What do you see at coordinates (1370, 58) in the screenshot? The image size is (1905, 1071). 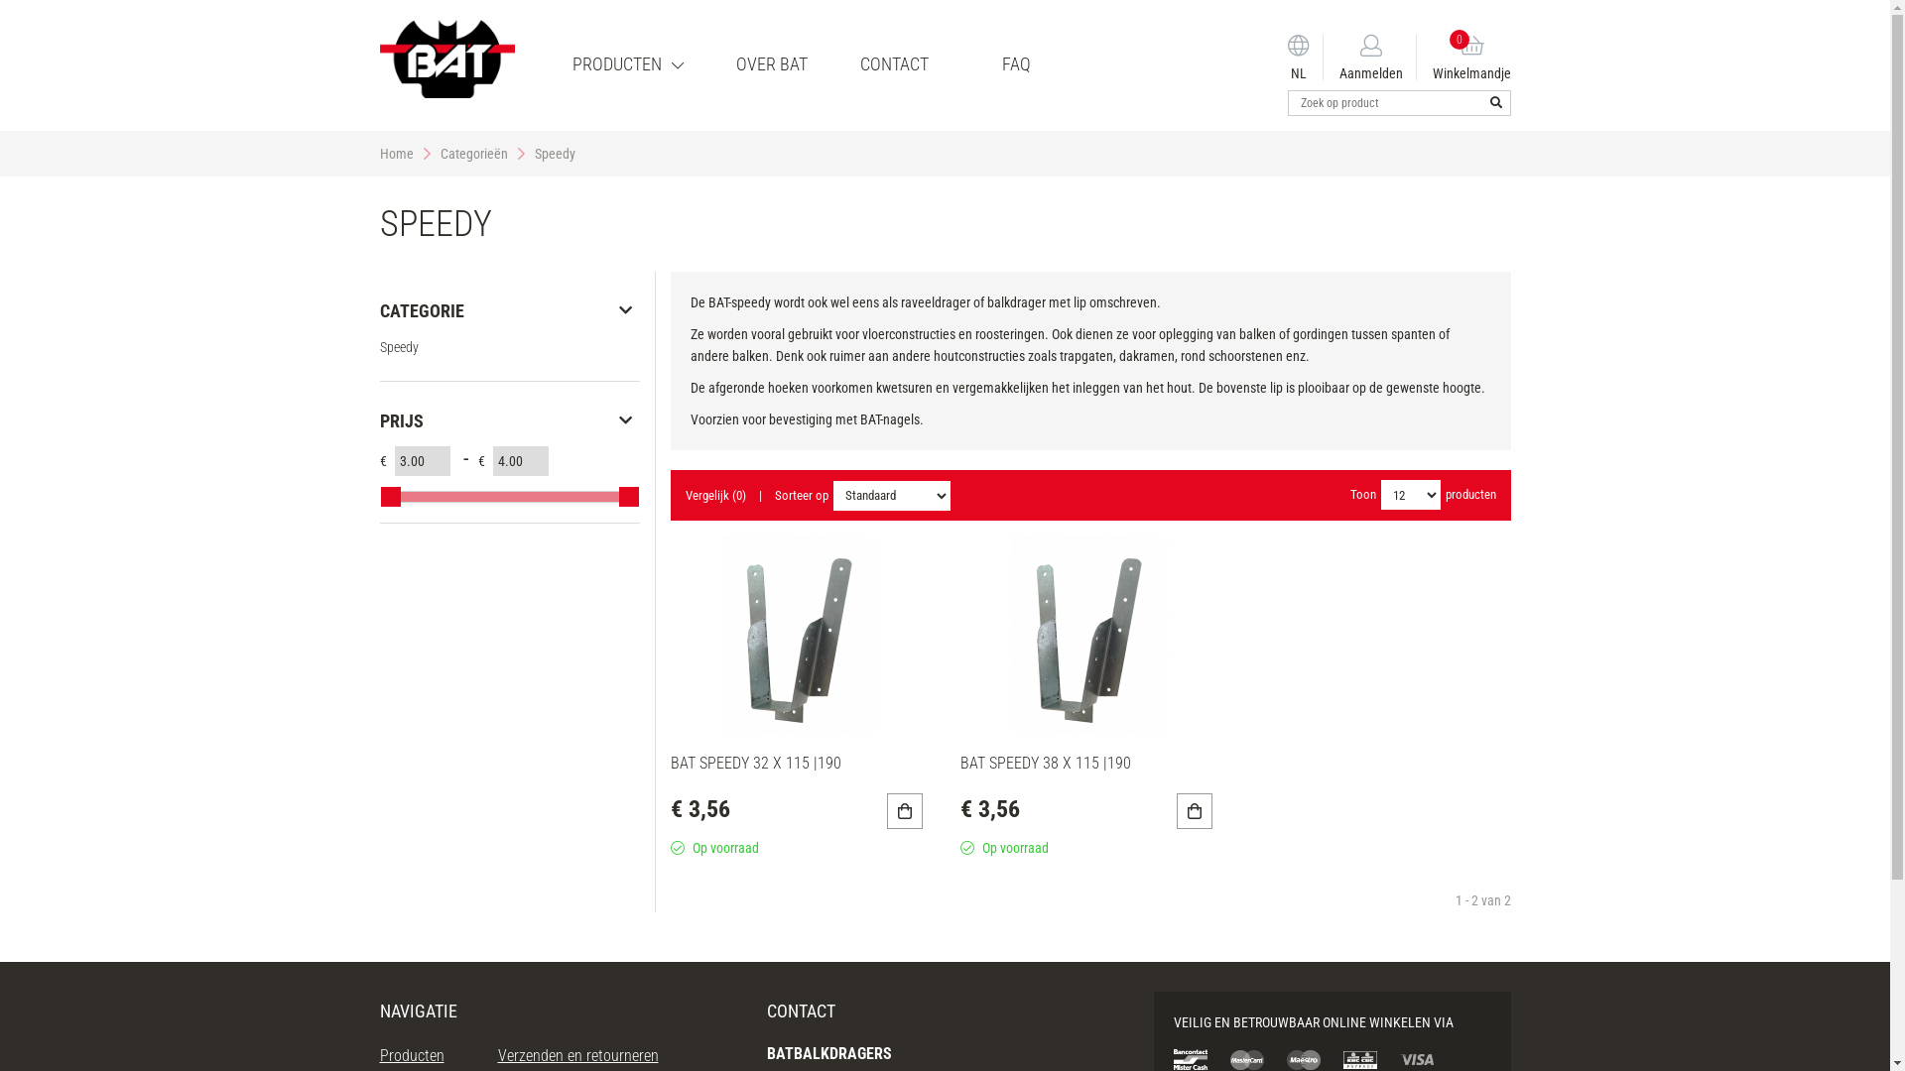 I see `Aanmelden` at bounding box center [1370, 58].